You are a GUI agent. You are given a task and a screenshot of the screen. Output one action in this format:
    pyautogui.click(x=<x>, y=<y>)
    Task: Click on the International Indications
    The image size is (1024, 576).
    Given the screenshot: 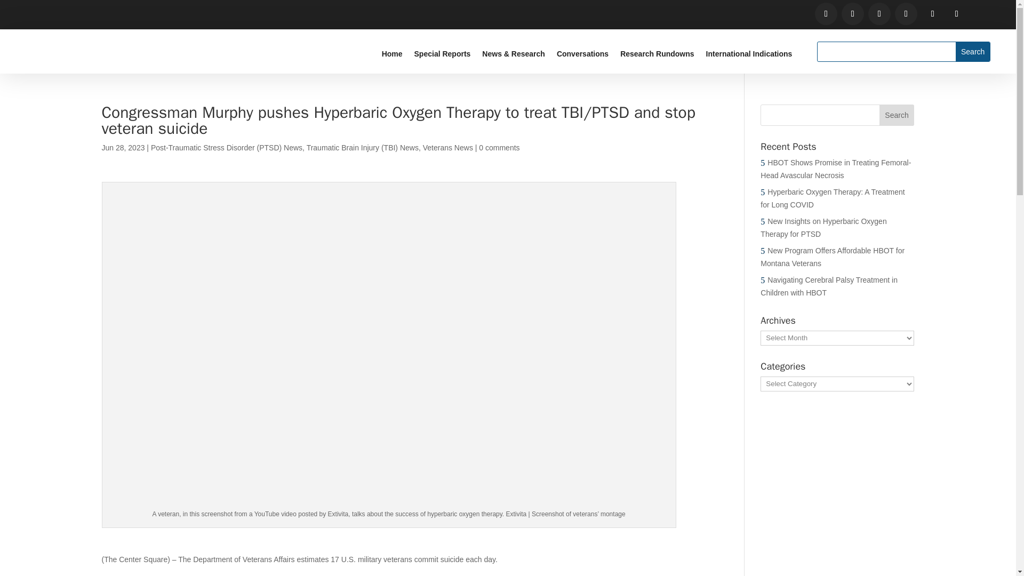 What is the action you would take?
    pyautogui.click(x=749, y=55)
    